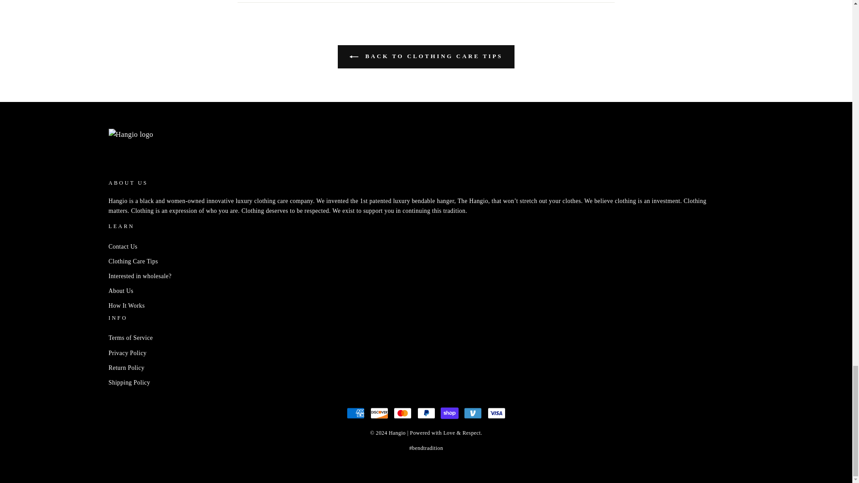  I want to click on Visa, so click(497, 413).